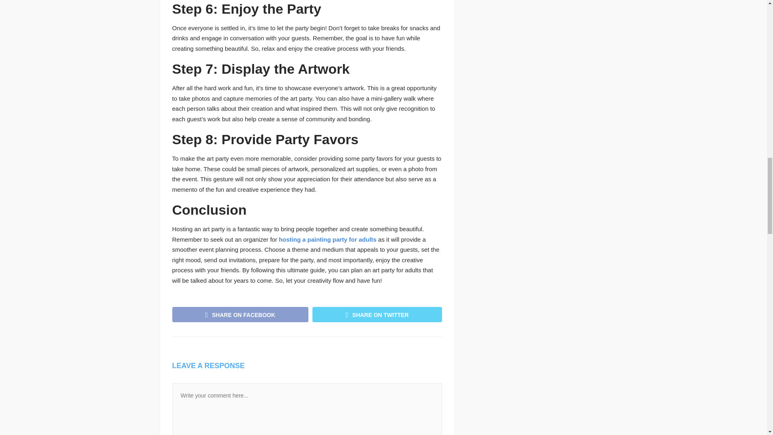  Describe the element at coordinates (240, 314) in the screenshot. I see `SHARE ON FACEBOOK` at that location.